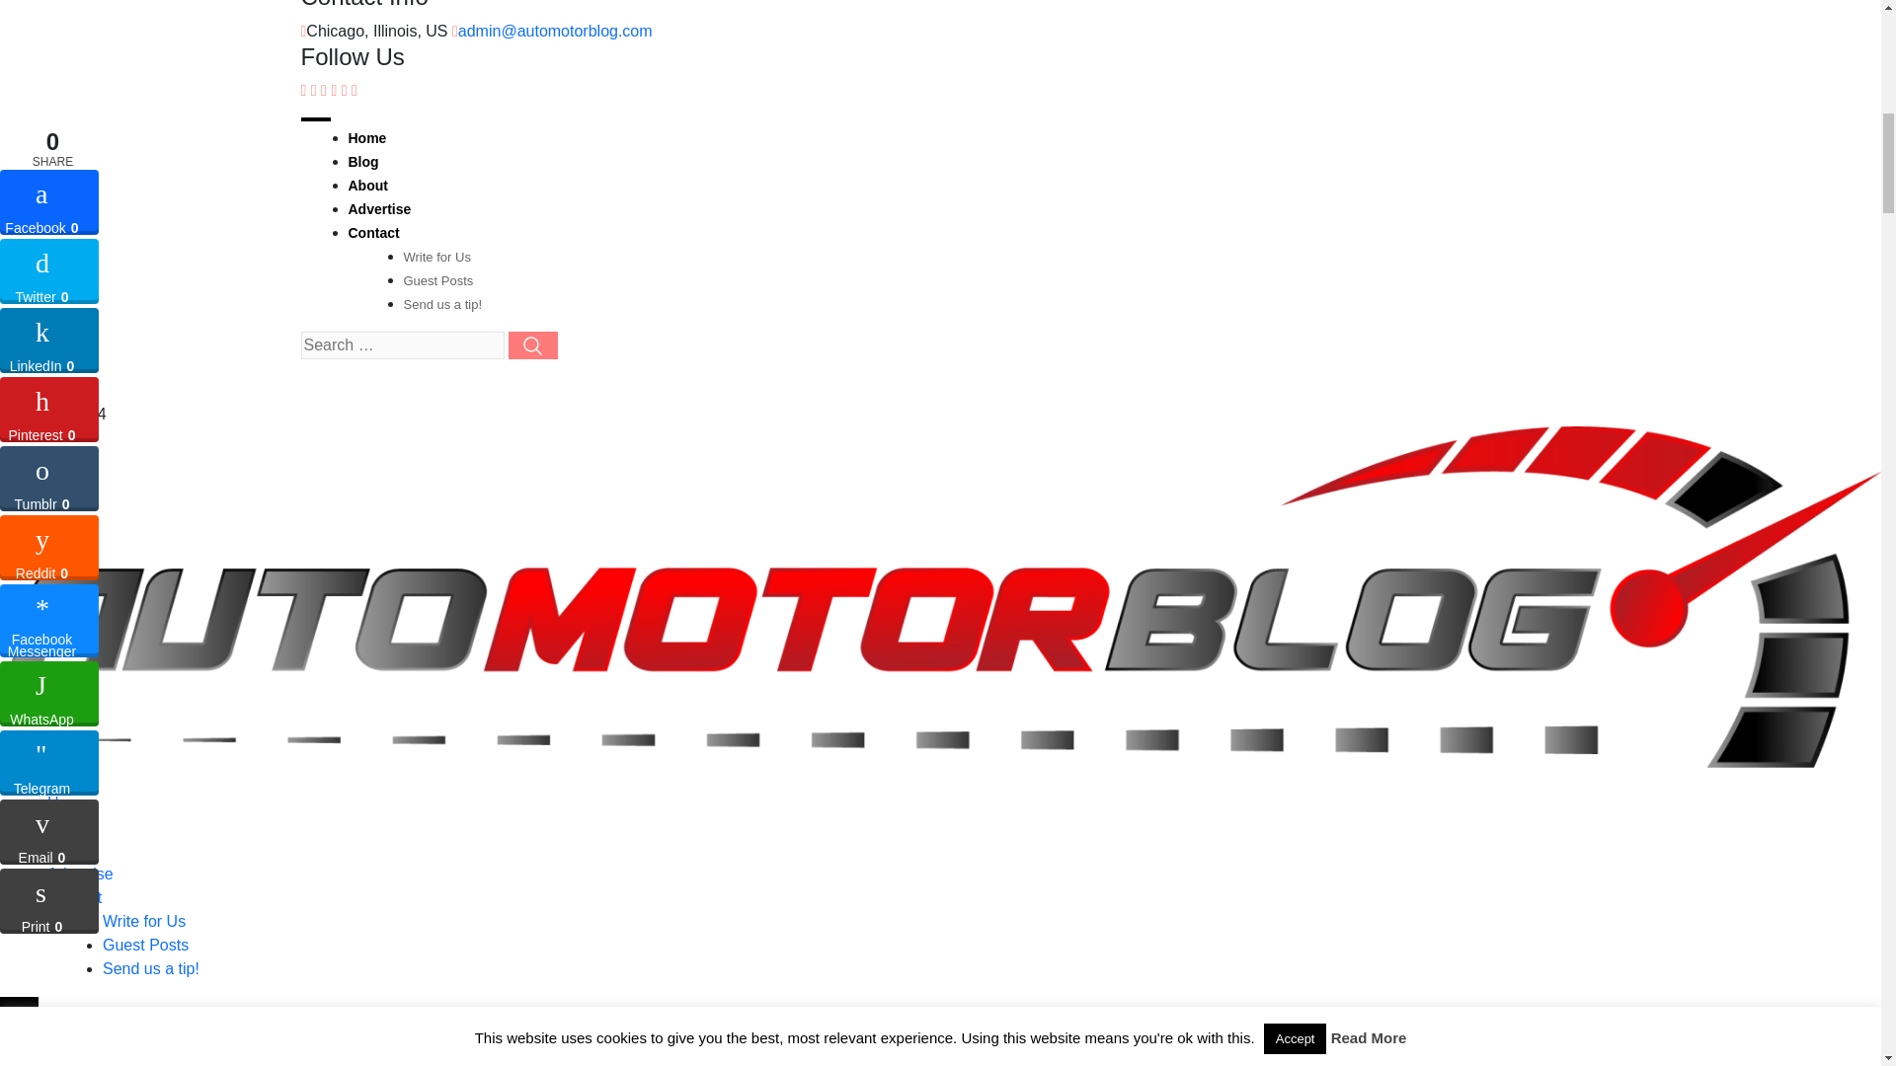  I want to click on Send us a tip!, so click(441, 304).